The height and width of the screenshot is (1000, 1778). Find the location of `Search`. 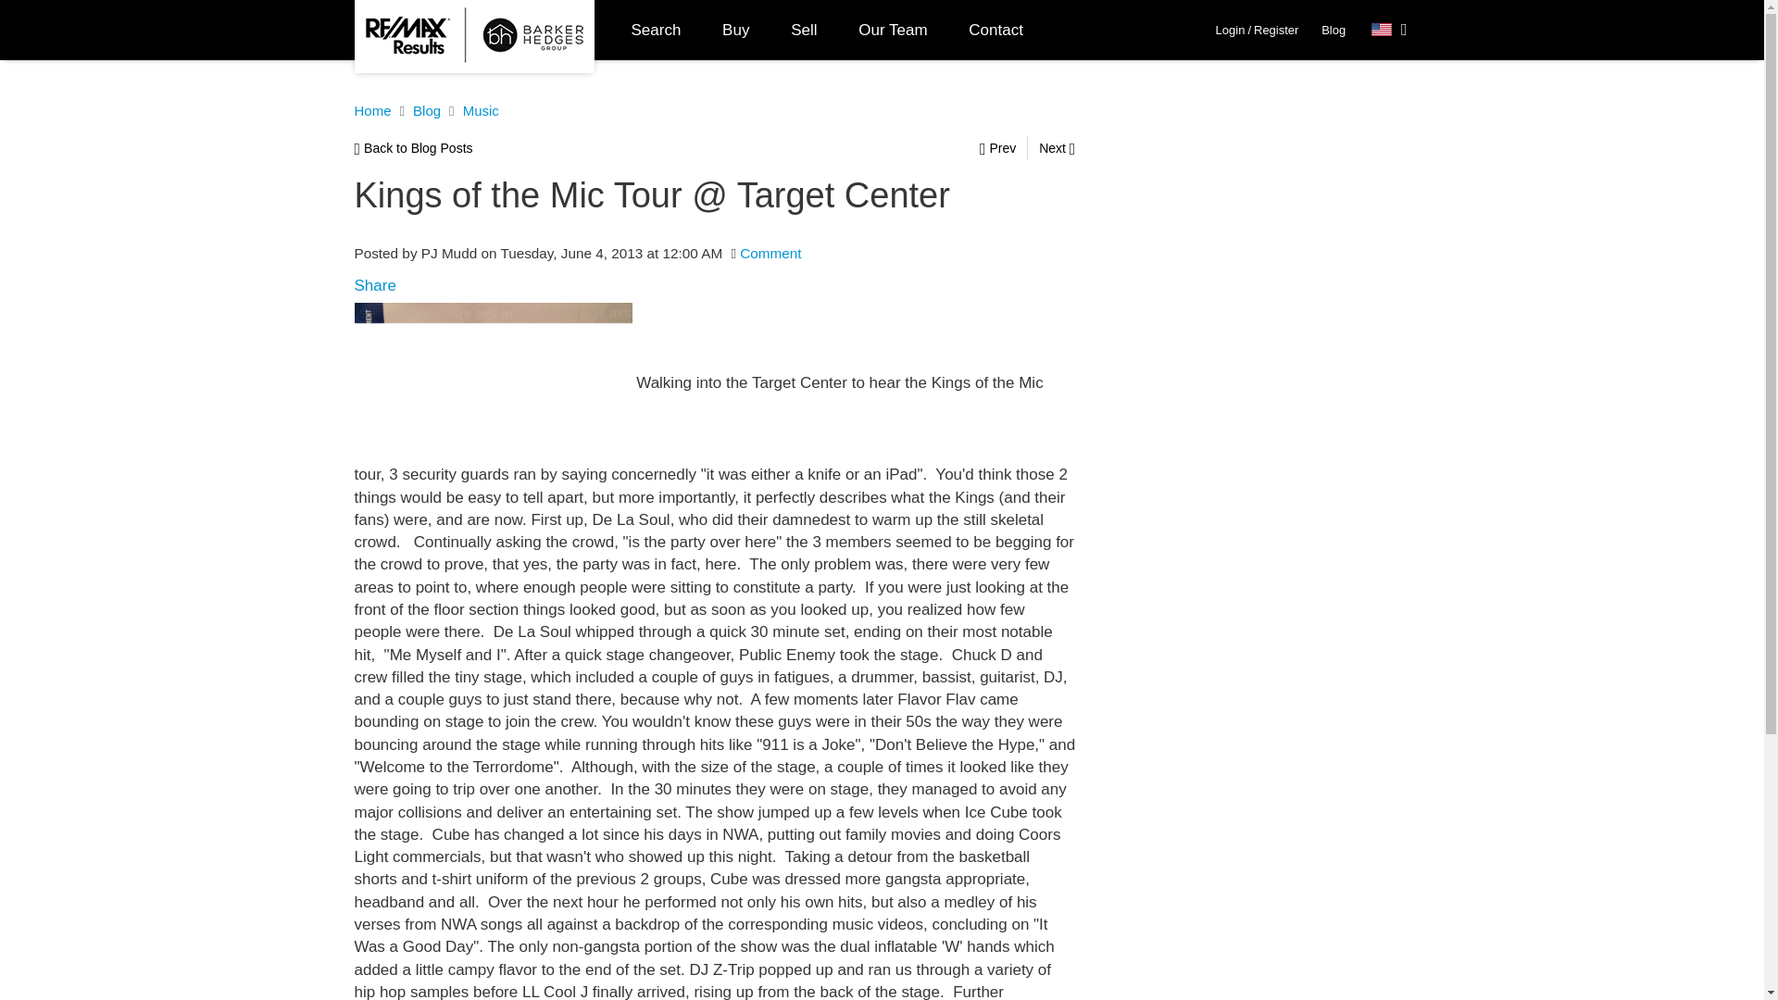

Search is located at coordinates (657, 30).